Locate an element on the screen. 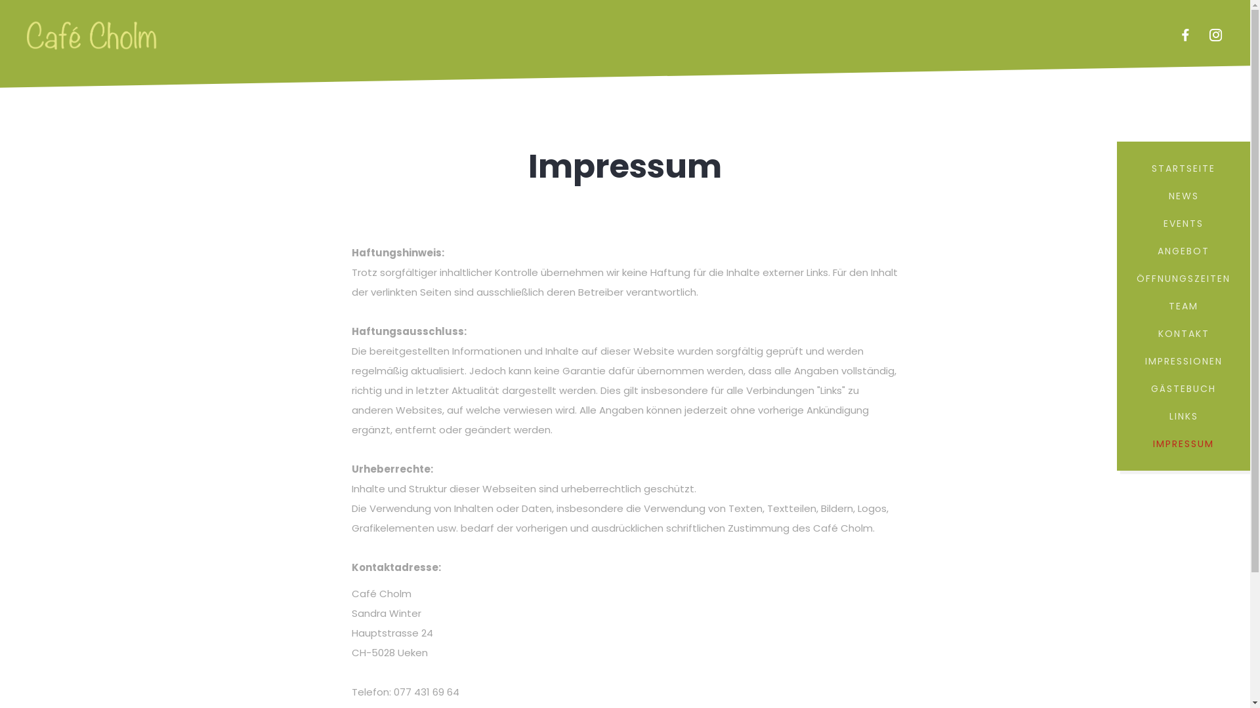 This screenshot has width=1260, height=708. IMPRESSUM is located at coordinates (1184, 444).